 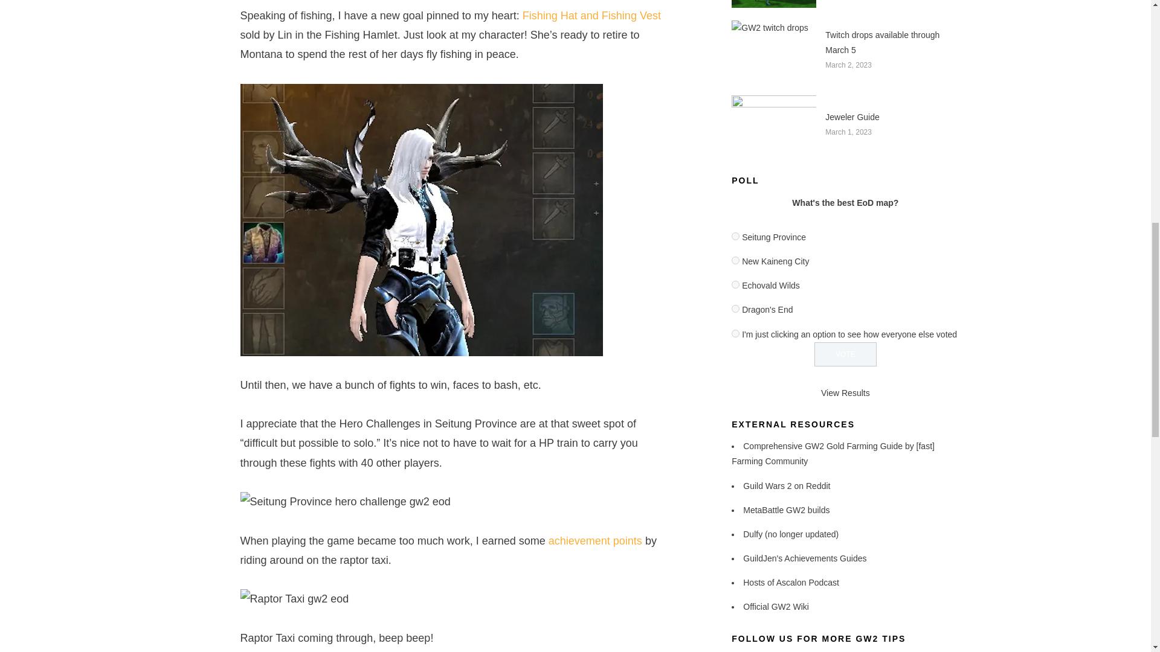 I want to click on    Vote   , so click(x=845, y=354).